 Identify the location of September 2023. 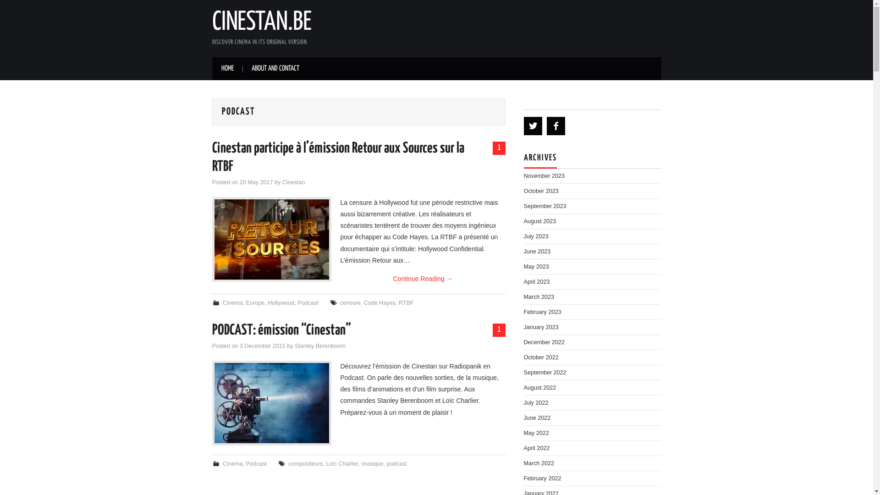
(544, 206).